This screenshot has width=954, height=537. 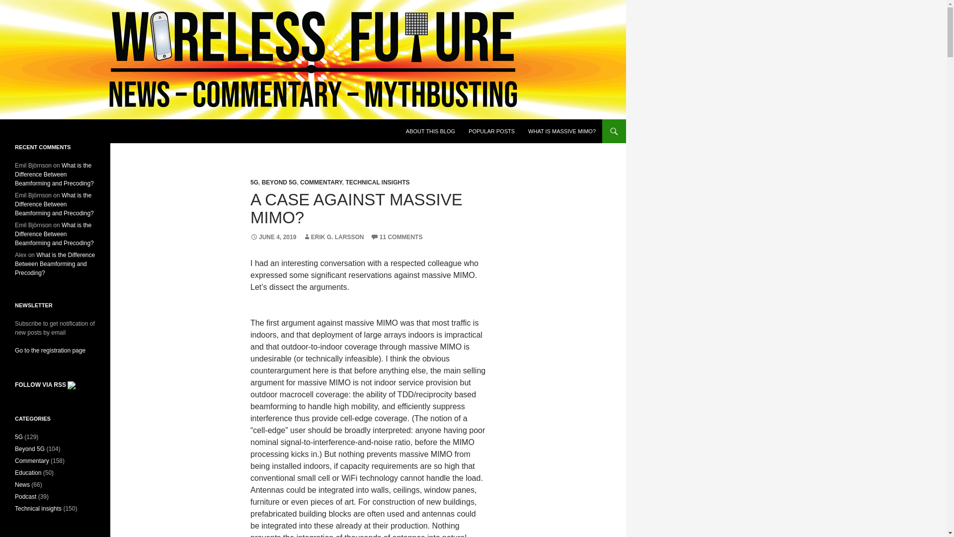 I want to click on POPULAR POSTS, so click(x=492, y=131).